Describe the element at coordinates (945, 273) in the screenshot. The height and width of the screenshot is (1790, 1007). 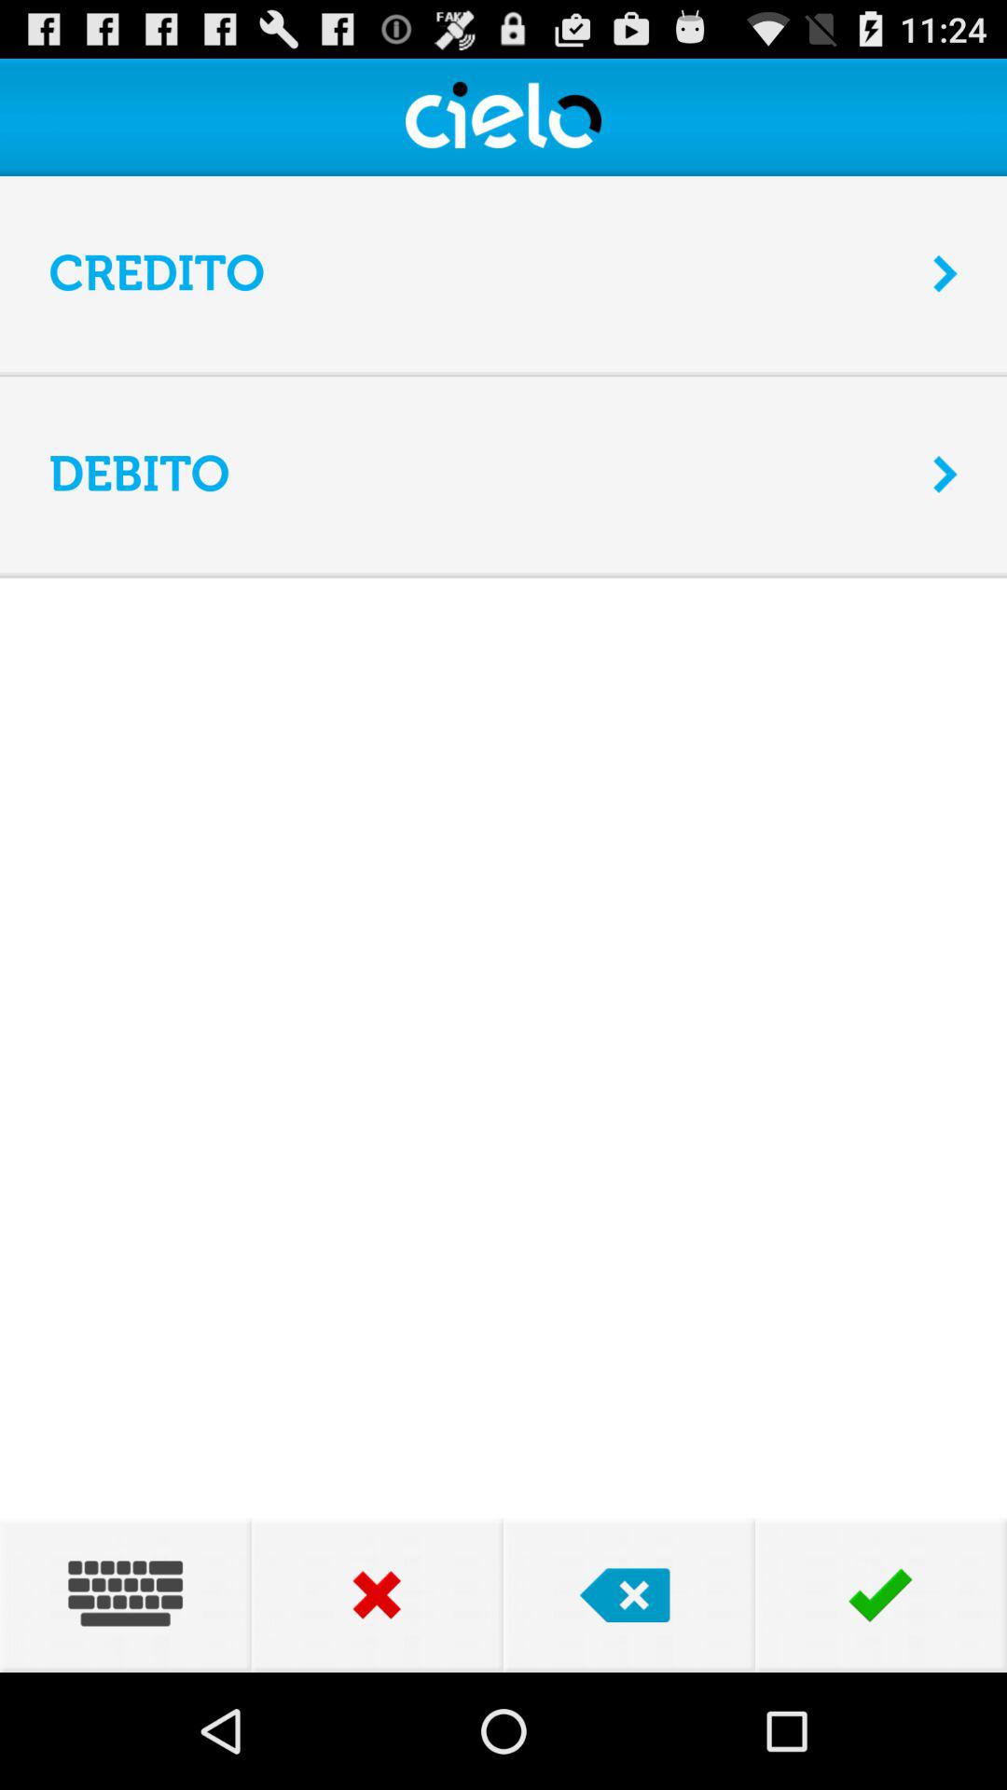
I see `open the icon to the right of credito icon` at that location.